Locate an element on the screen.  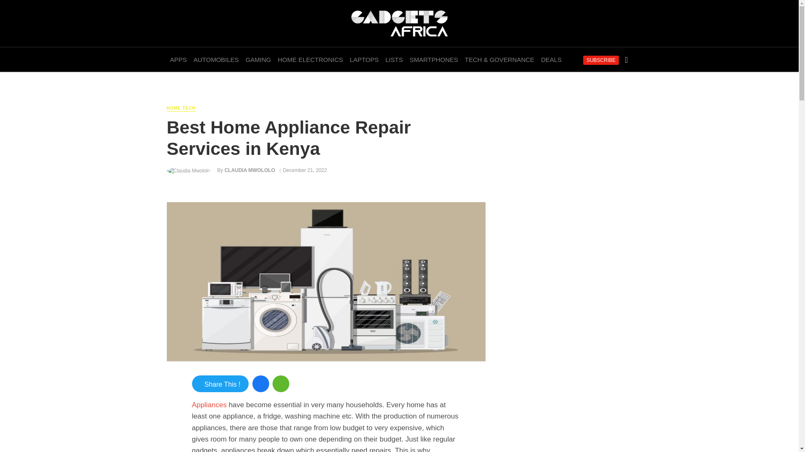
SUBSCRIBE is located at coordinates (601, 60).